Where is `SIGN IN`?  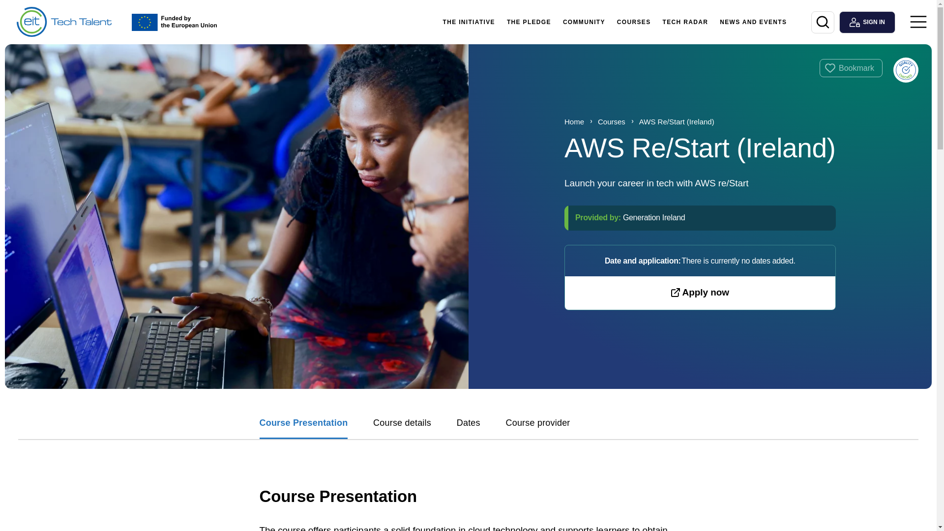 SIGN IN is located at coordinates (867, 22).